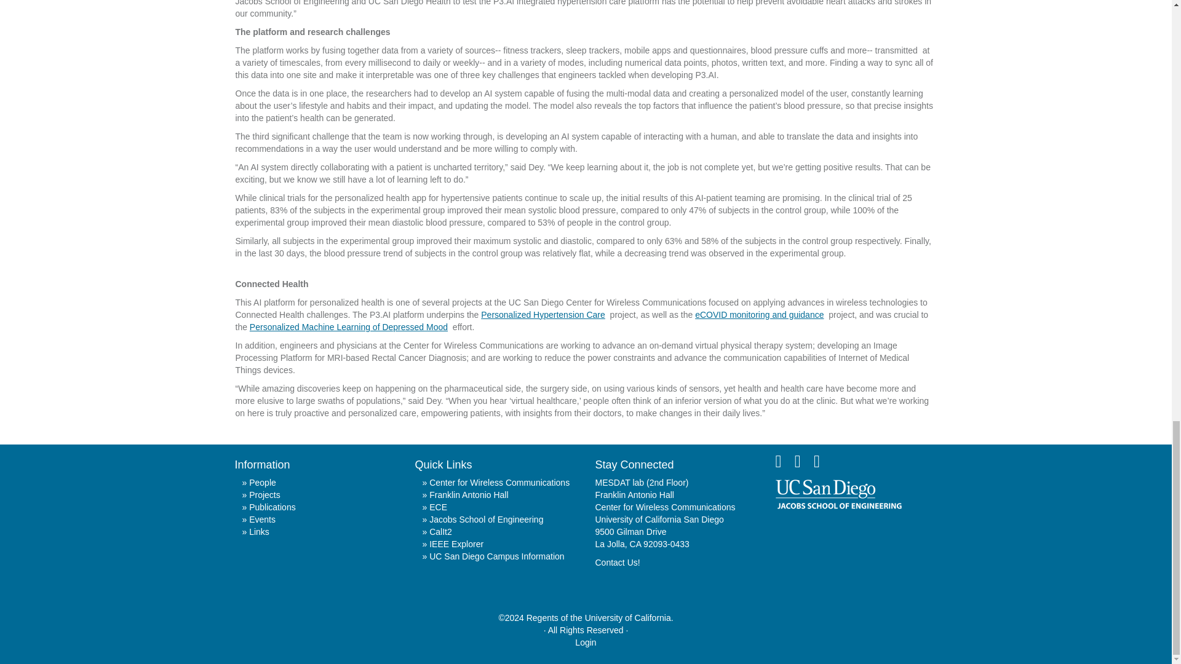 Image resolution: width=1181 pixels, height=664 pixels. Describe the element at coordinates (493, 556) in the screenshot. I see `UC San Diego Campus Information` at that location.